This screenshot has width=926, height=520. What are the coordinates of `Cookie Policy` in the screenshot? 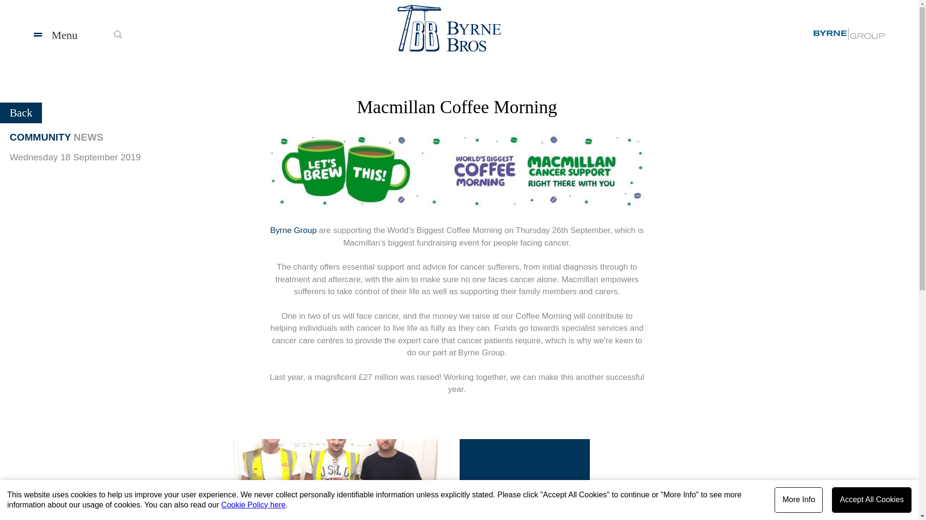 It's located at (253, 505).